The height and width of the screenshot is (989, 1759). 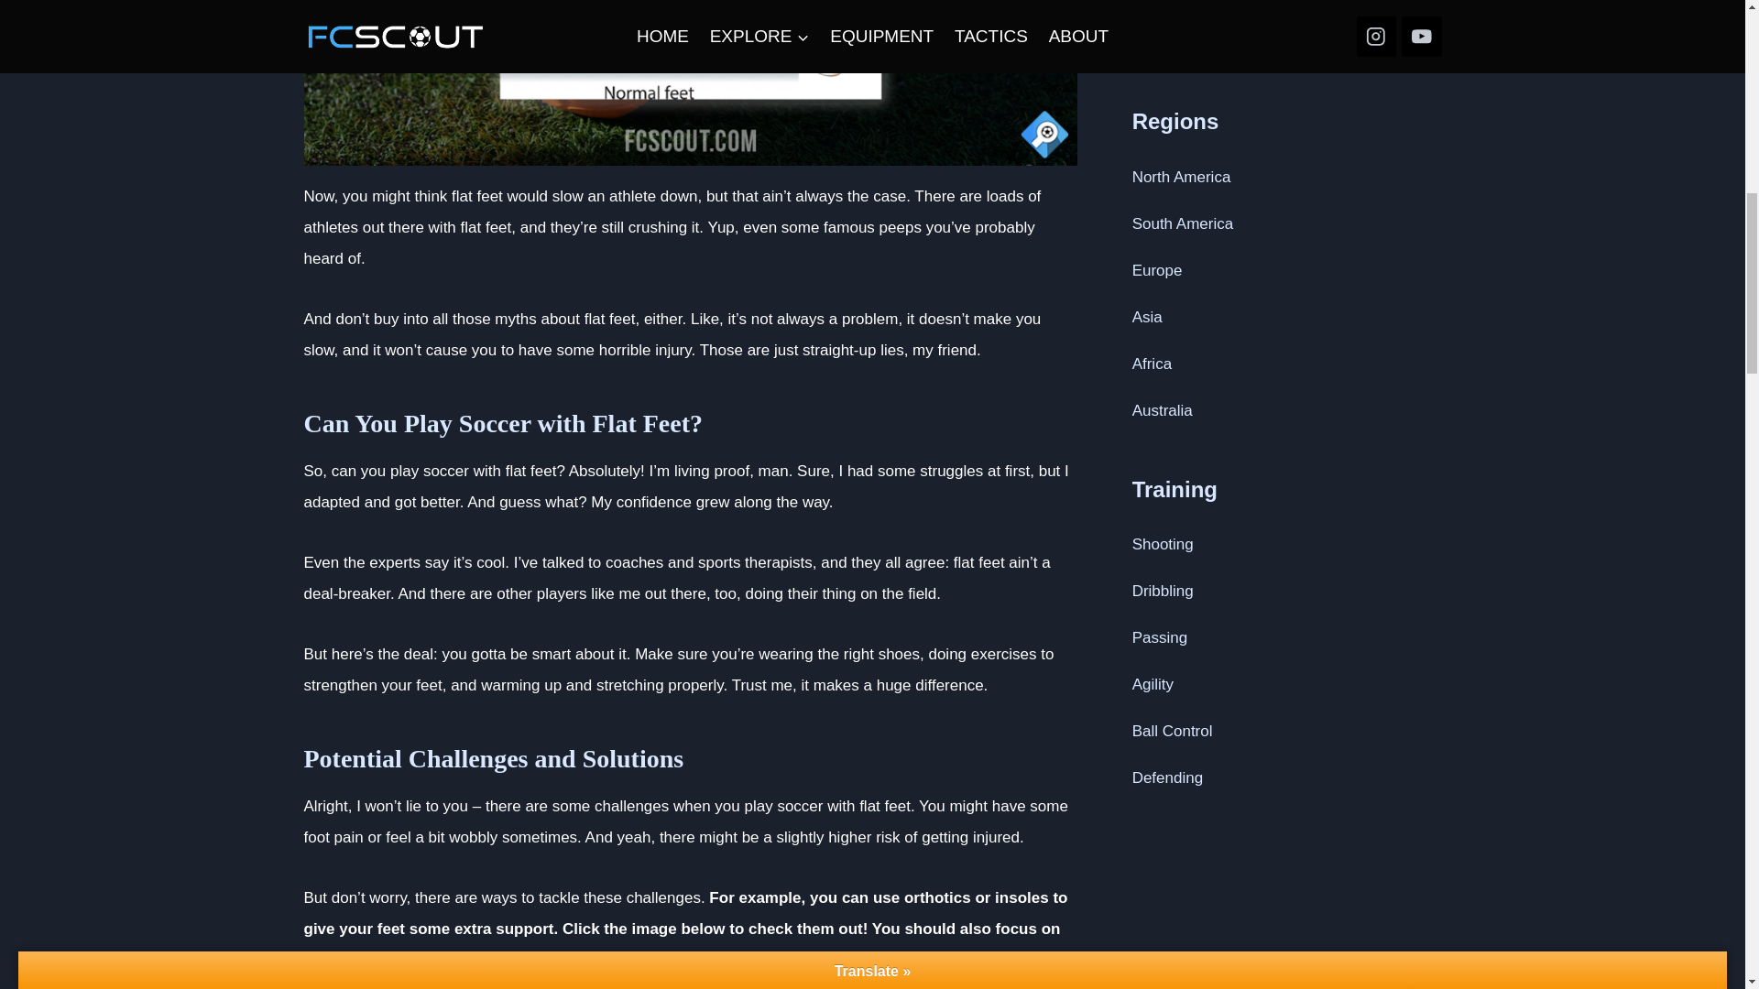 What do you see at coordinates (1182, 177) in the screenshot?
I see `North America` at bounding box center [1182, 177].